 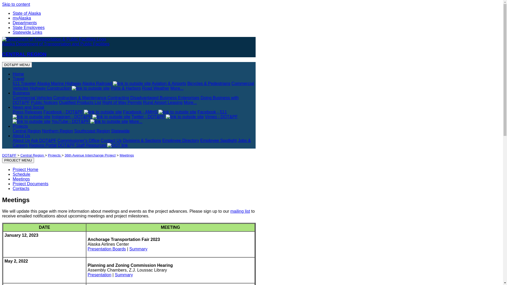 What do you see at coordinates (209, 83) in the screenshot?
I see `Bicycles & Pedestrians` at bounding box center [209, 83].